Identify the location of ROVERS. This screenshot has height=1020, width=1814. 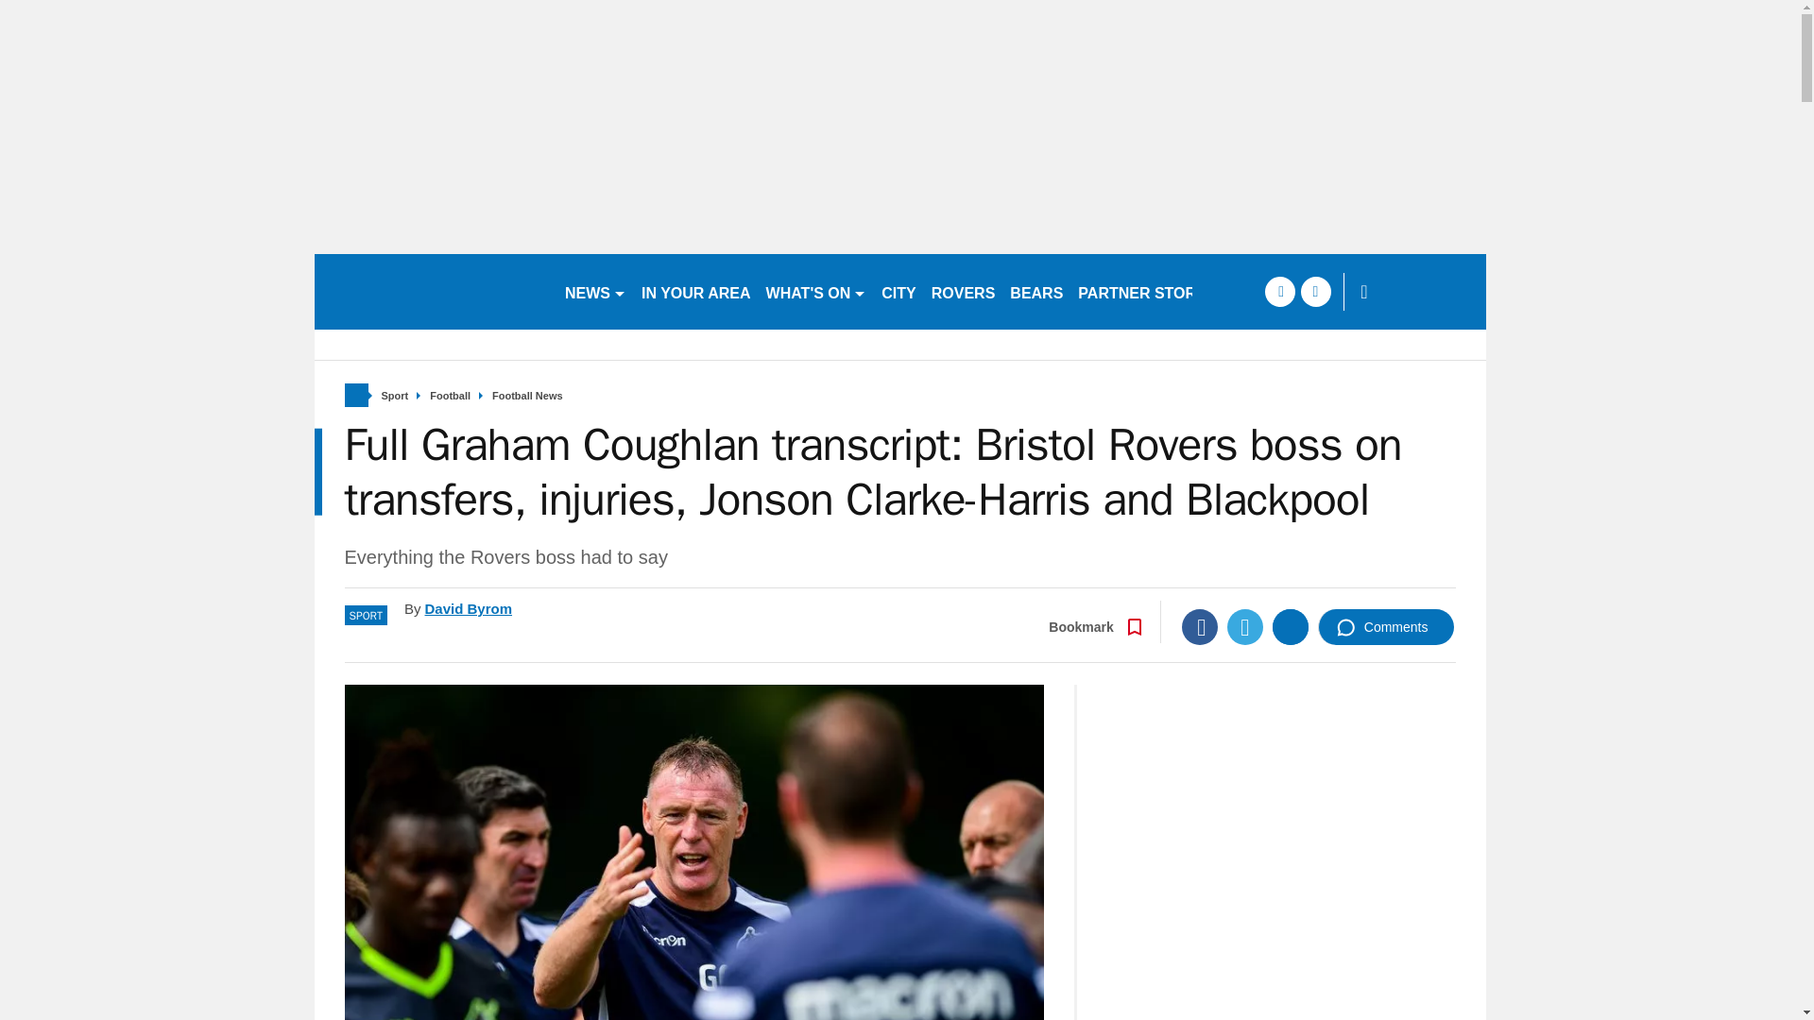
(963, 291).